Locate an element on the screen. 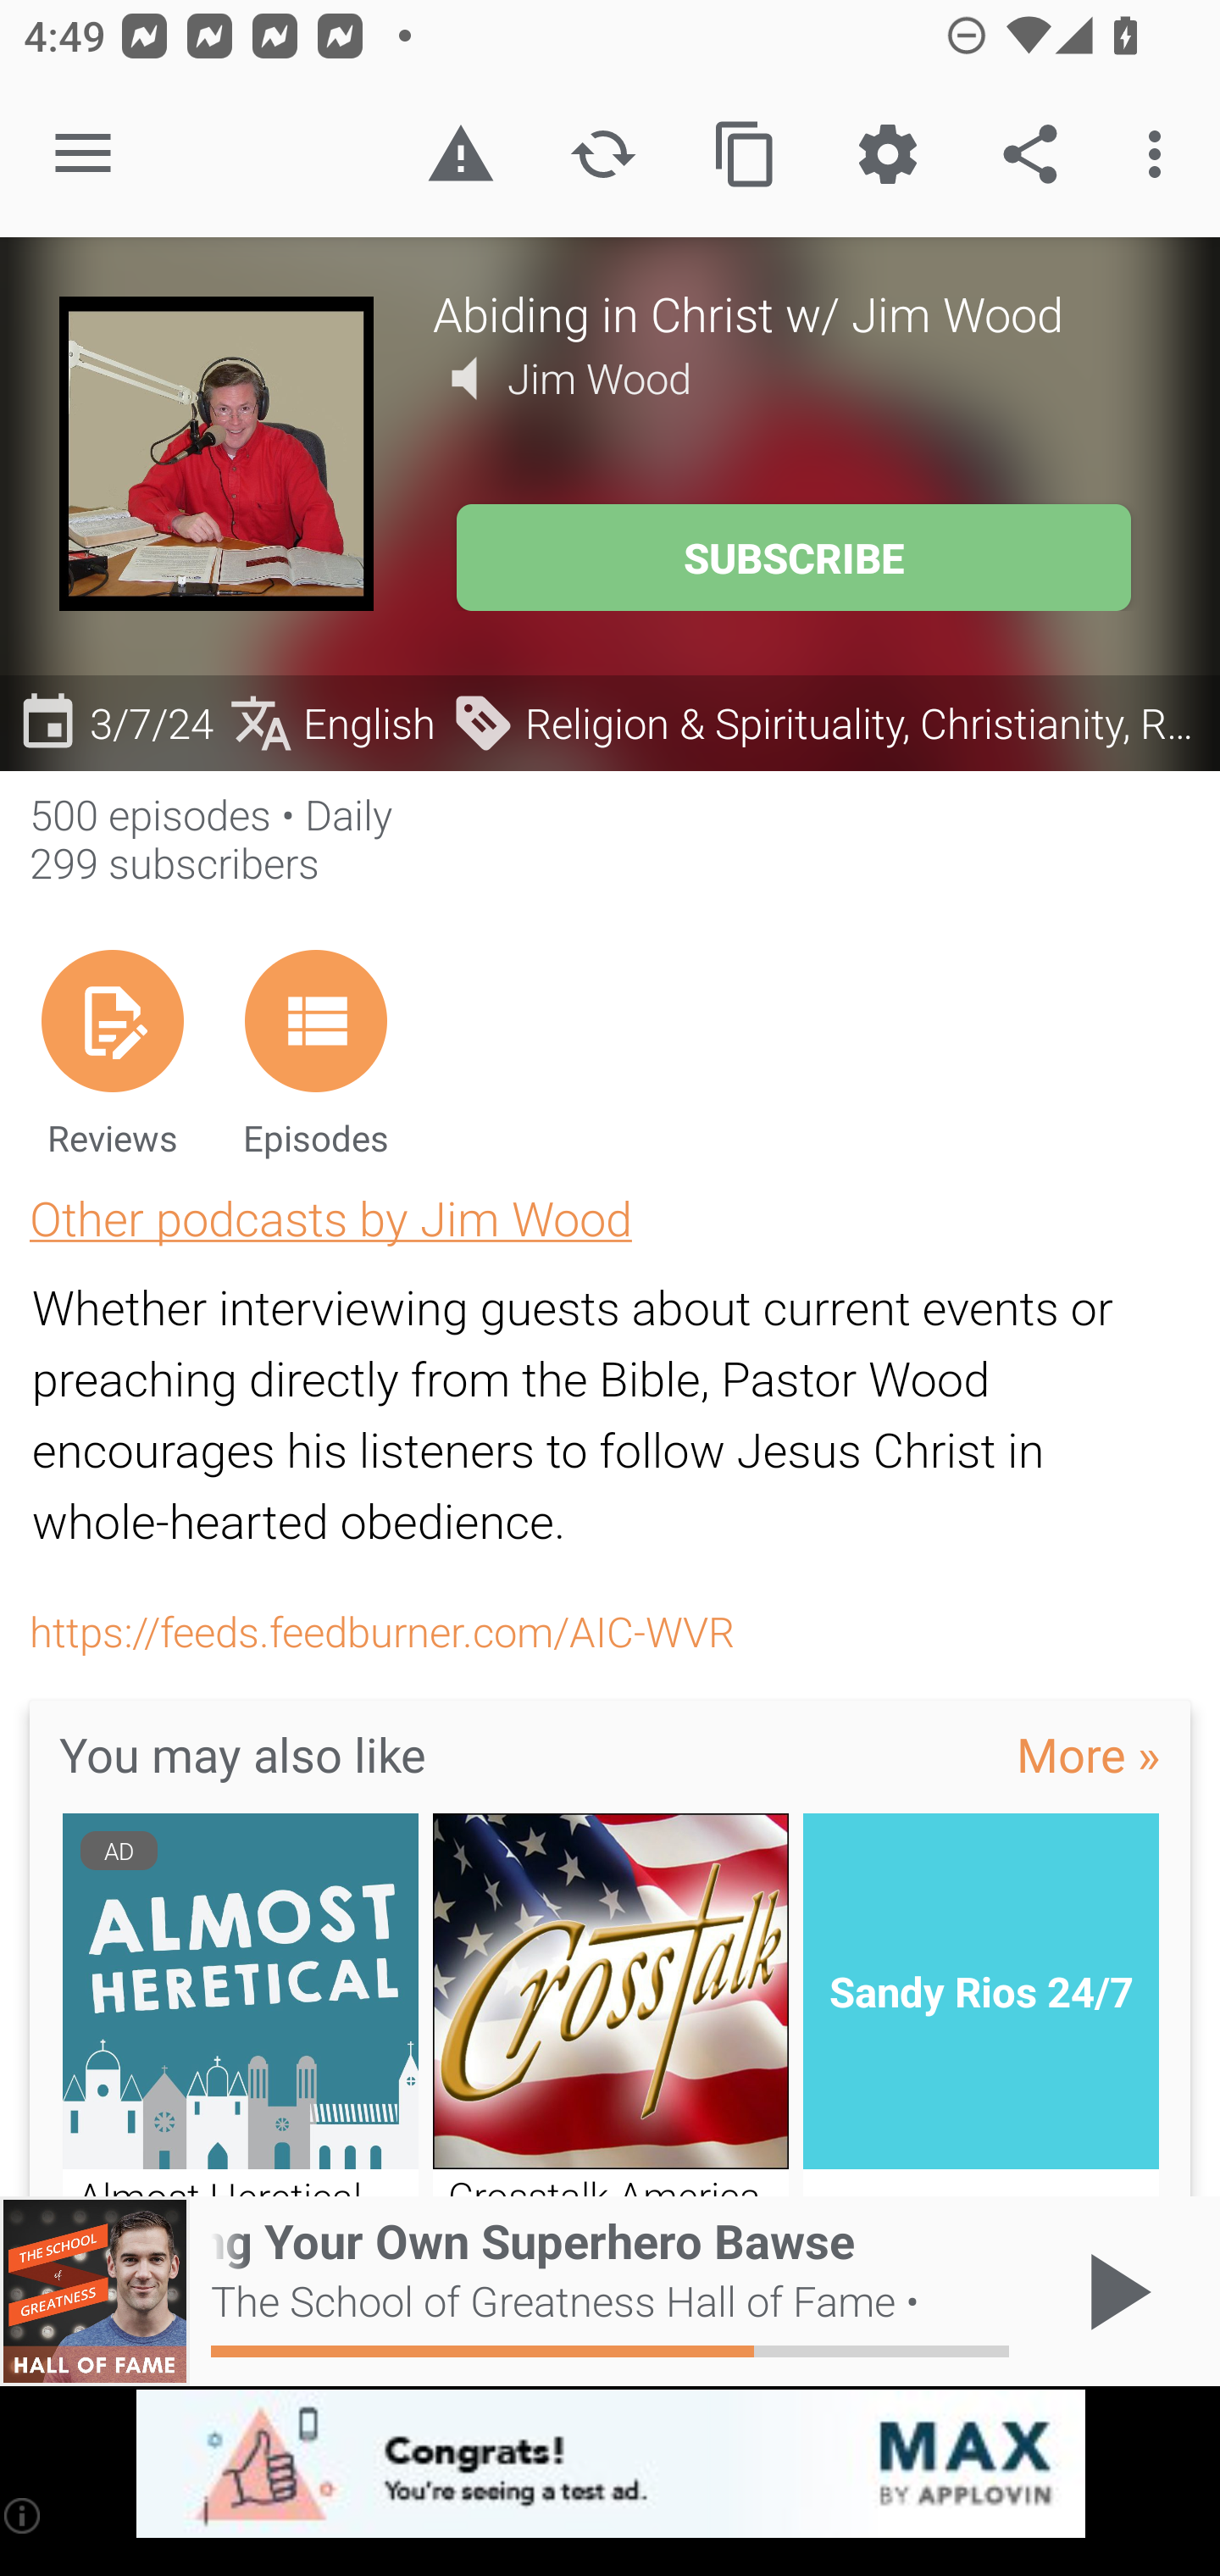 This screenshot has height=2576, width=1220. app-monetization is located at coordinates (610, 2465).